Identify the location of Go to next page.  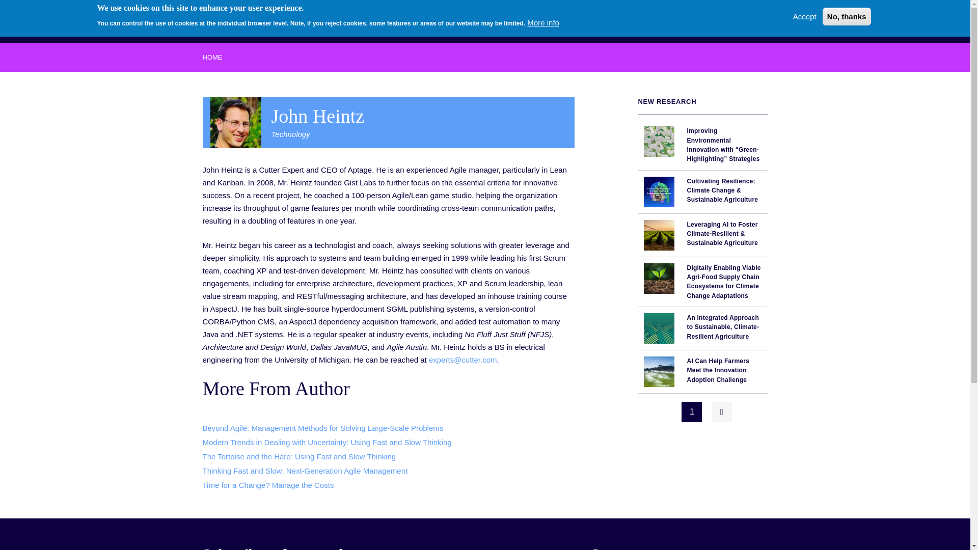
(721, 412).